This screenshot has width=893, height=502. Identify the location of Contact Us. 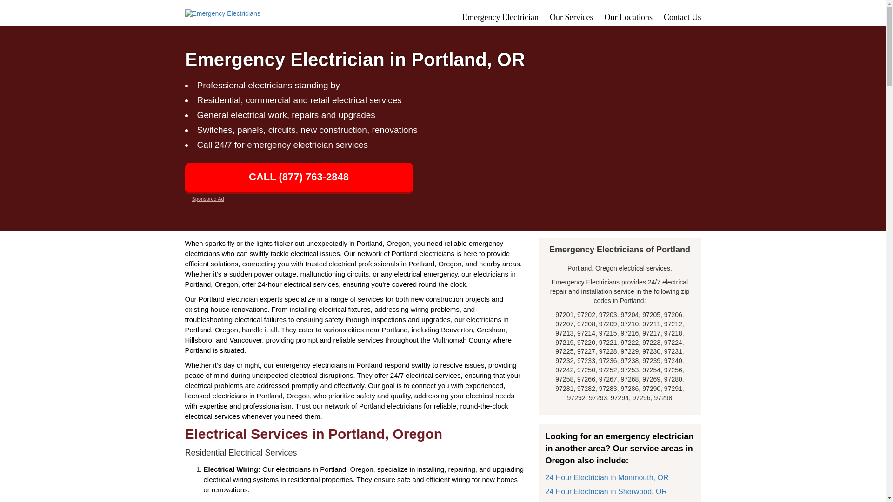
(682, 17).